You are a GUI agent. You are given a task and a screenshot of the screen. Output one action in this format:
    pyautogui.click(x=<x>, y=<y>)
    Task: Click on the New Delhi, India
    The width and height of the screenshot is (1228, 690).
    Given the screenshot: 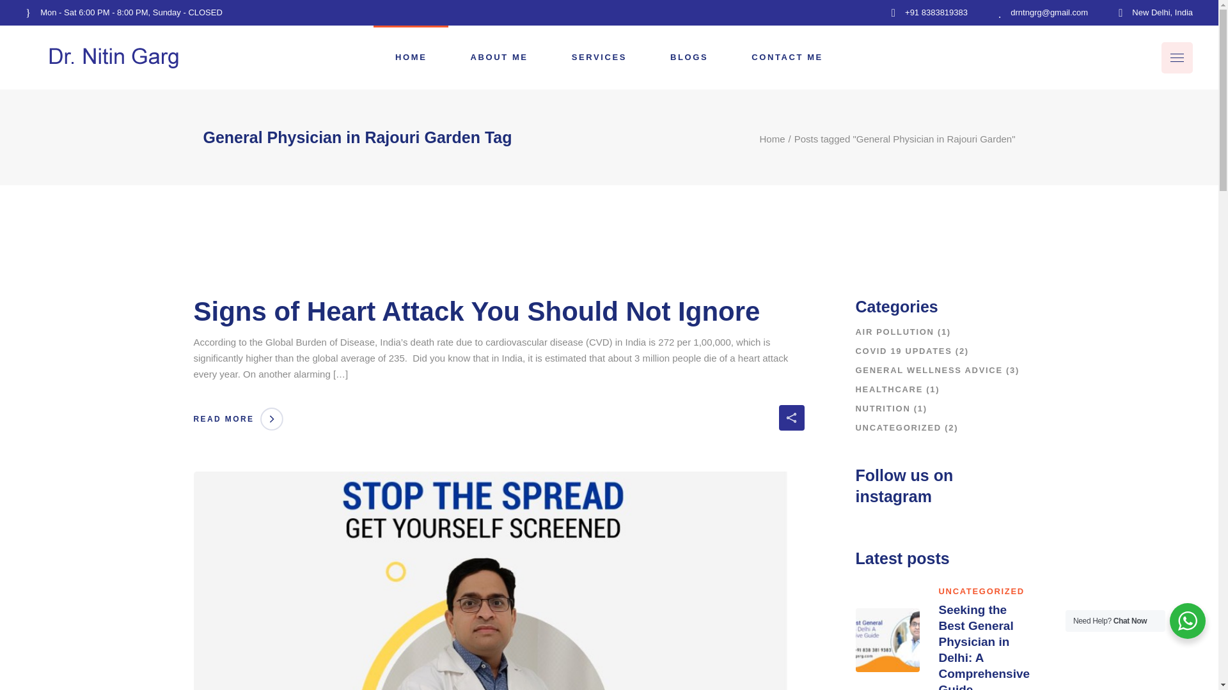 What is the action you would take?
    pyautogui.click(x=1155, y=13)
    